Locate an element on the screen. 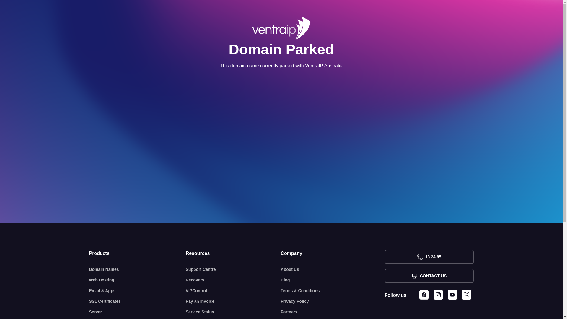 The height and width of the screenshot is (319, 567). About Us is located at coordinates (333, 269).